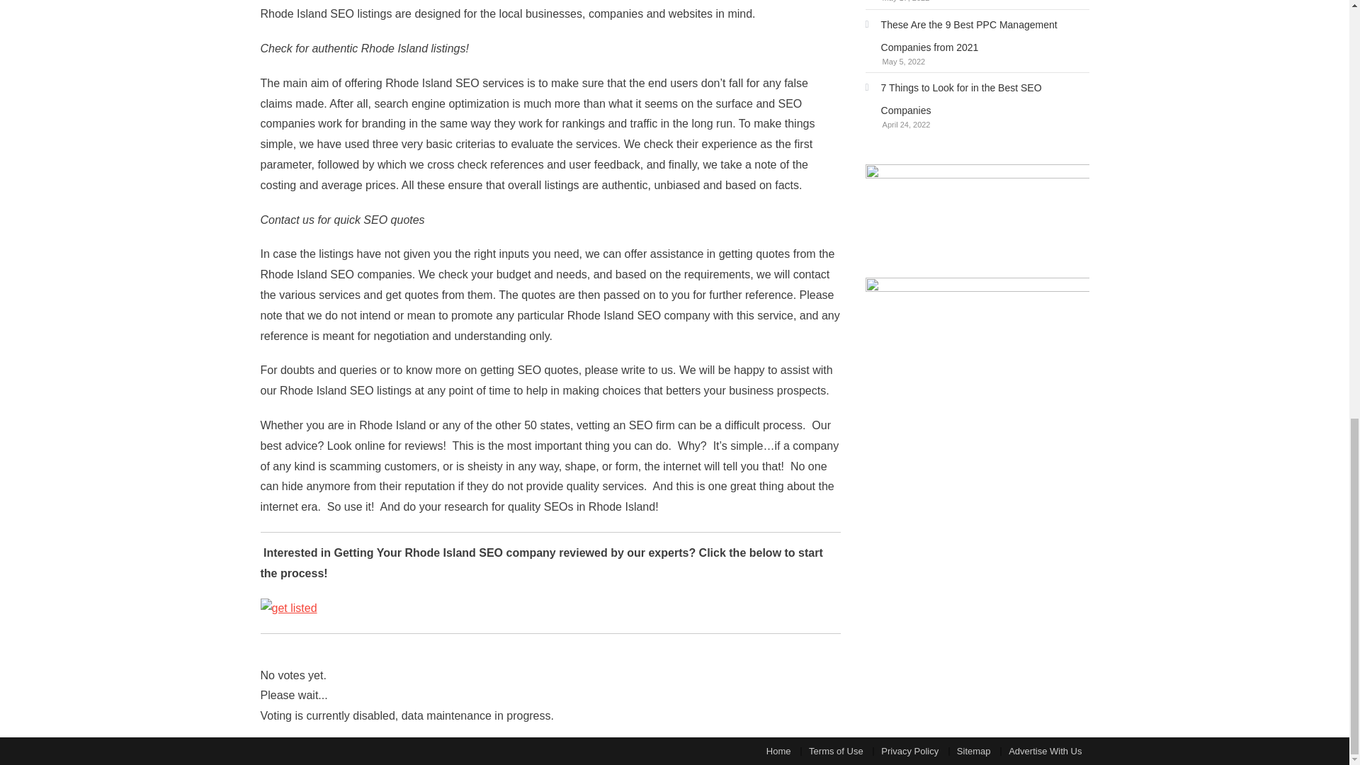  I want to click on BannerBestSeoListing3, so click(977, 221).